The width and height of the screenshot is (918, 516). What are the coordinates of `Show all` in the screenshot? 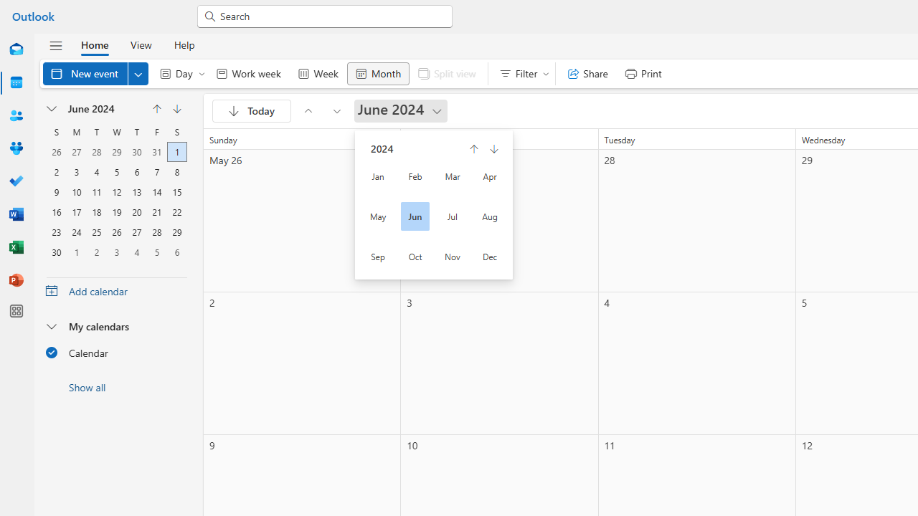 It's located at (116, 387).